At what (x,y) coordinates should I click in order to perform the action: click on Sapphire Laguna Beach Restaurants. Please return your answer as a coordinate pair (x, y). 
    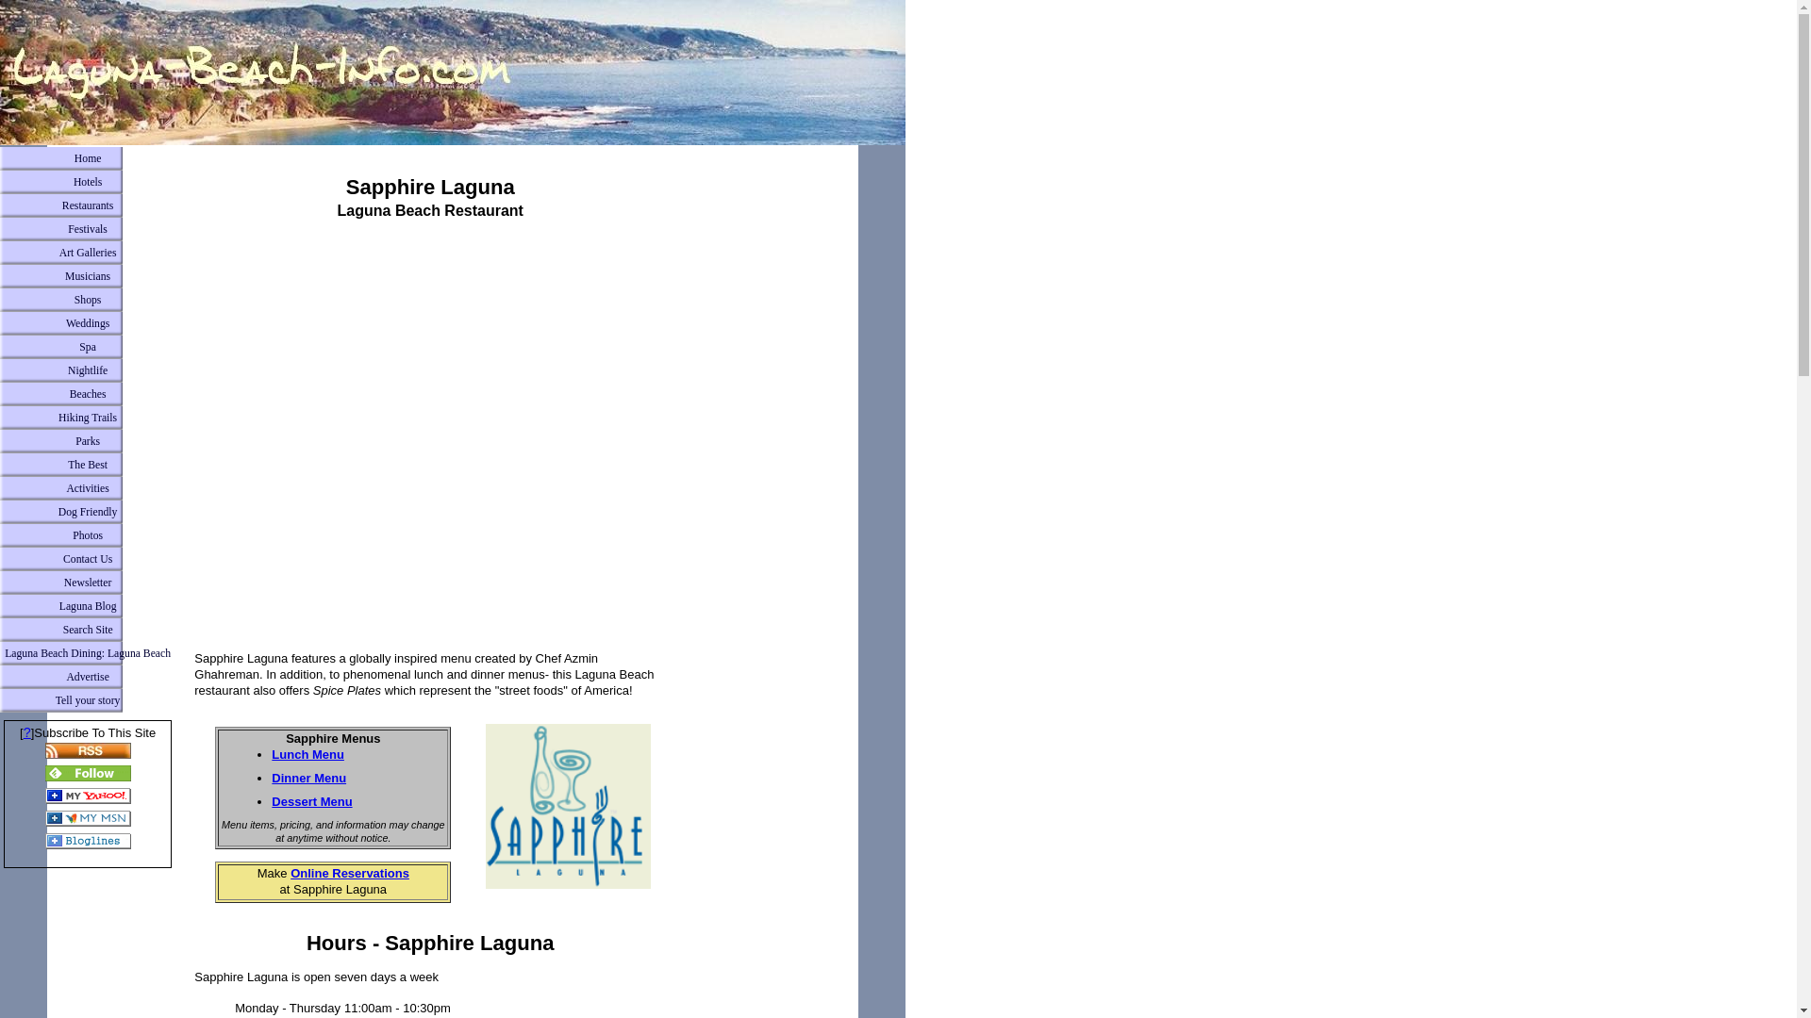
    Looking at the image, I should click on (568, 805).